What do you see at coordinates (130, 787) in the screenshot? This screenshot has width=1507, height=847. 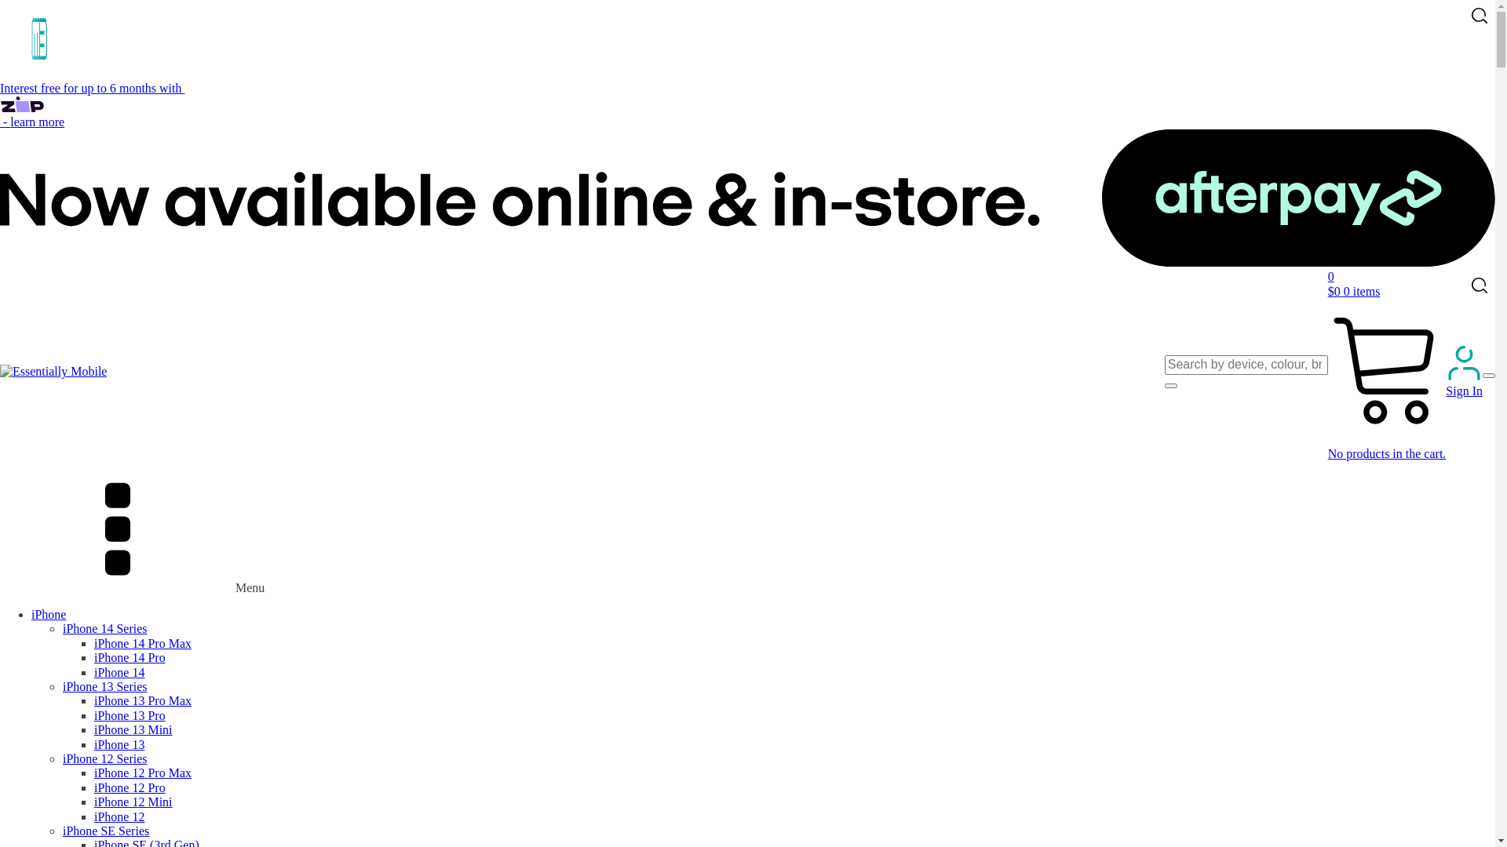 I see `iPhone 12 Pro` at bounding box center [130, 787].